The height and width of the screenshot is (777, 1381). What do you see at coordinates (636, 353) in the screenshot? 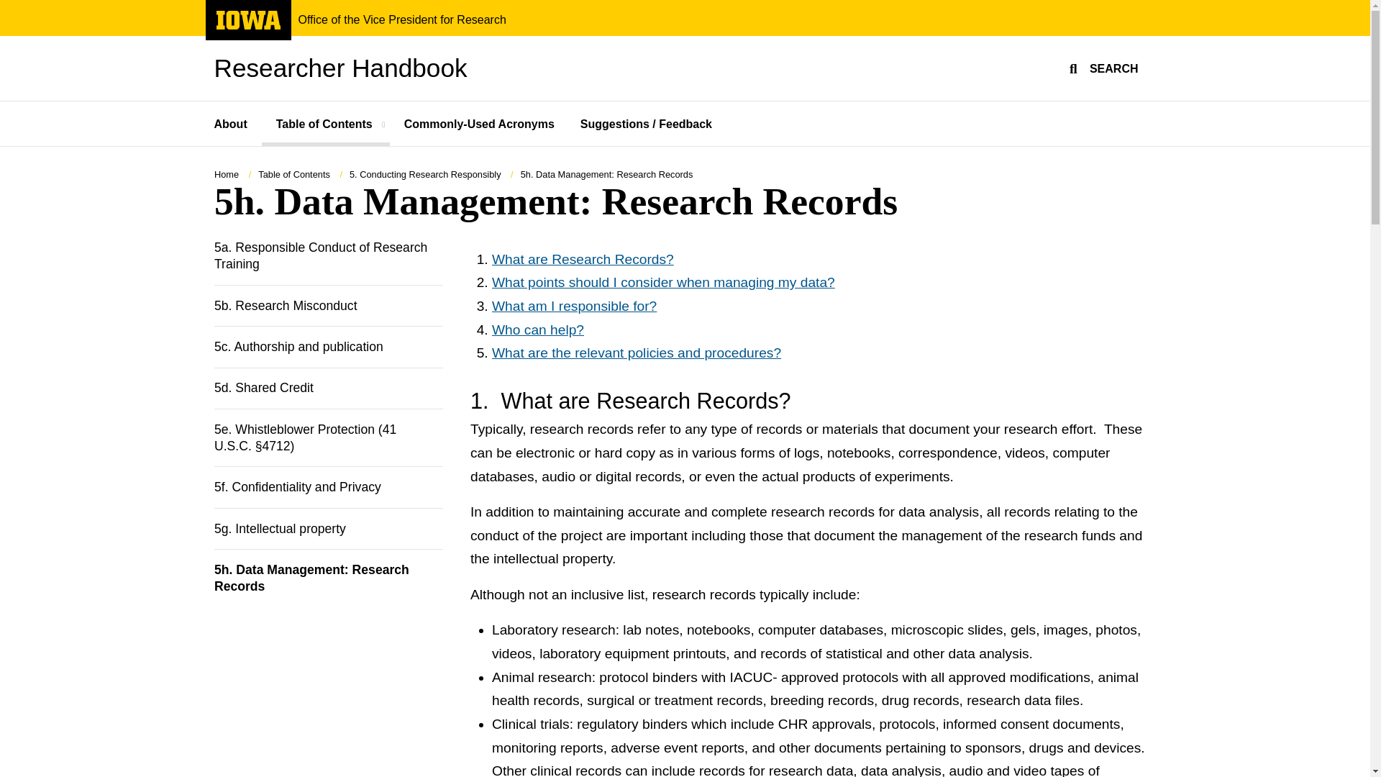
I see `What are the relevant policies and procedures?` at bounding box center [636, 353].